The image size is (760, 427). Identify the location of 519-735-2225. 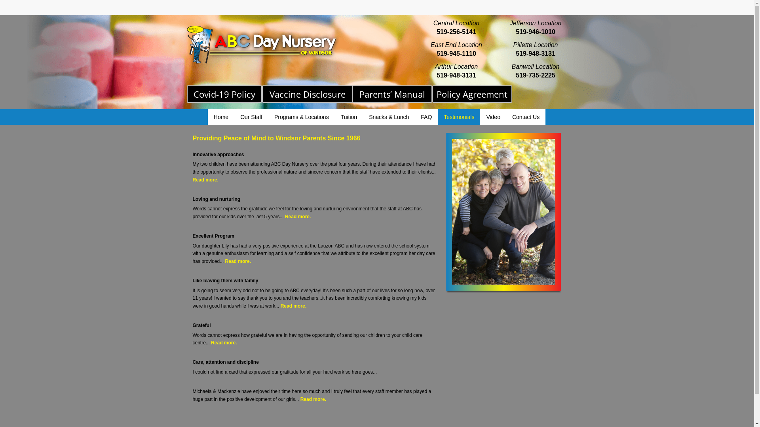
(536, 75).